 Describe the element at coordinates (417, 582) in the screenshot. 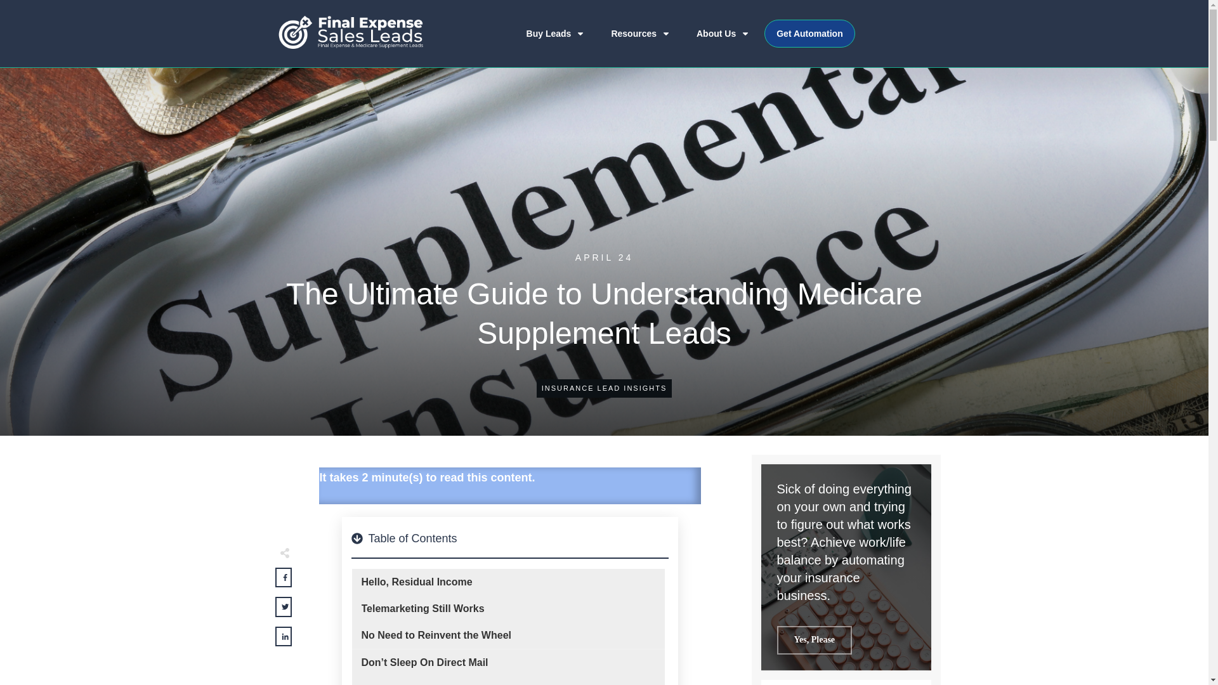

I see `Hello, Residual Income` at that location.